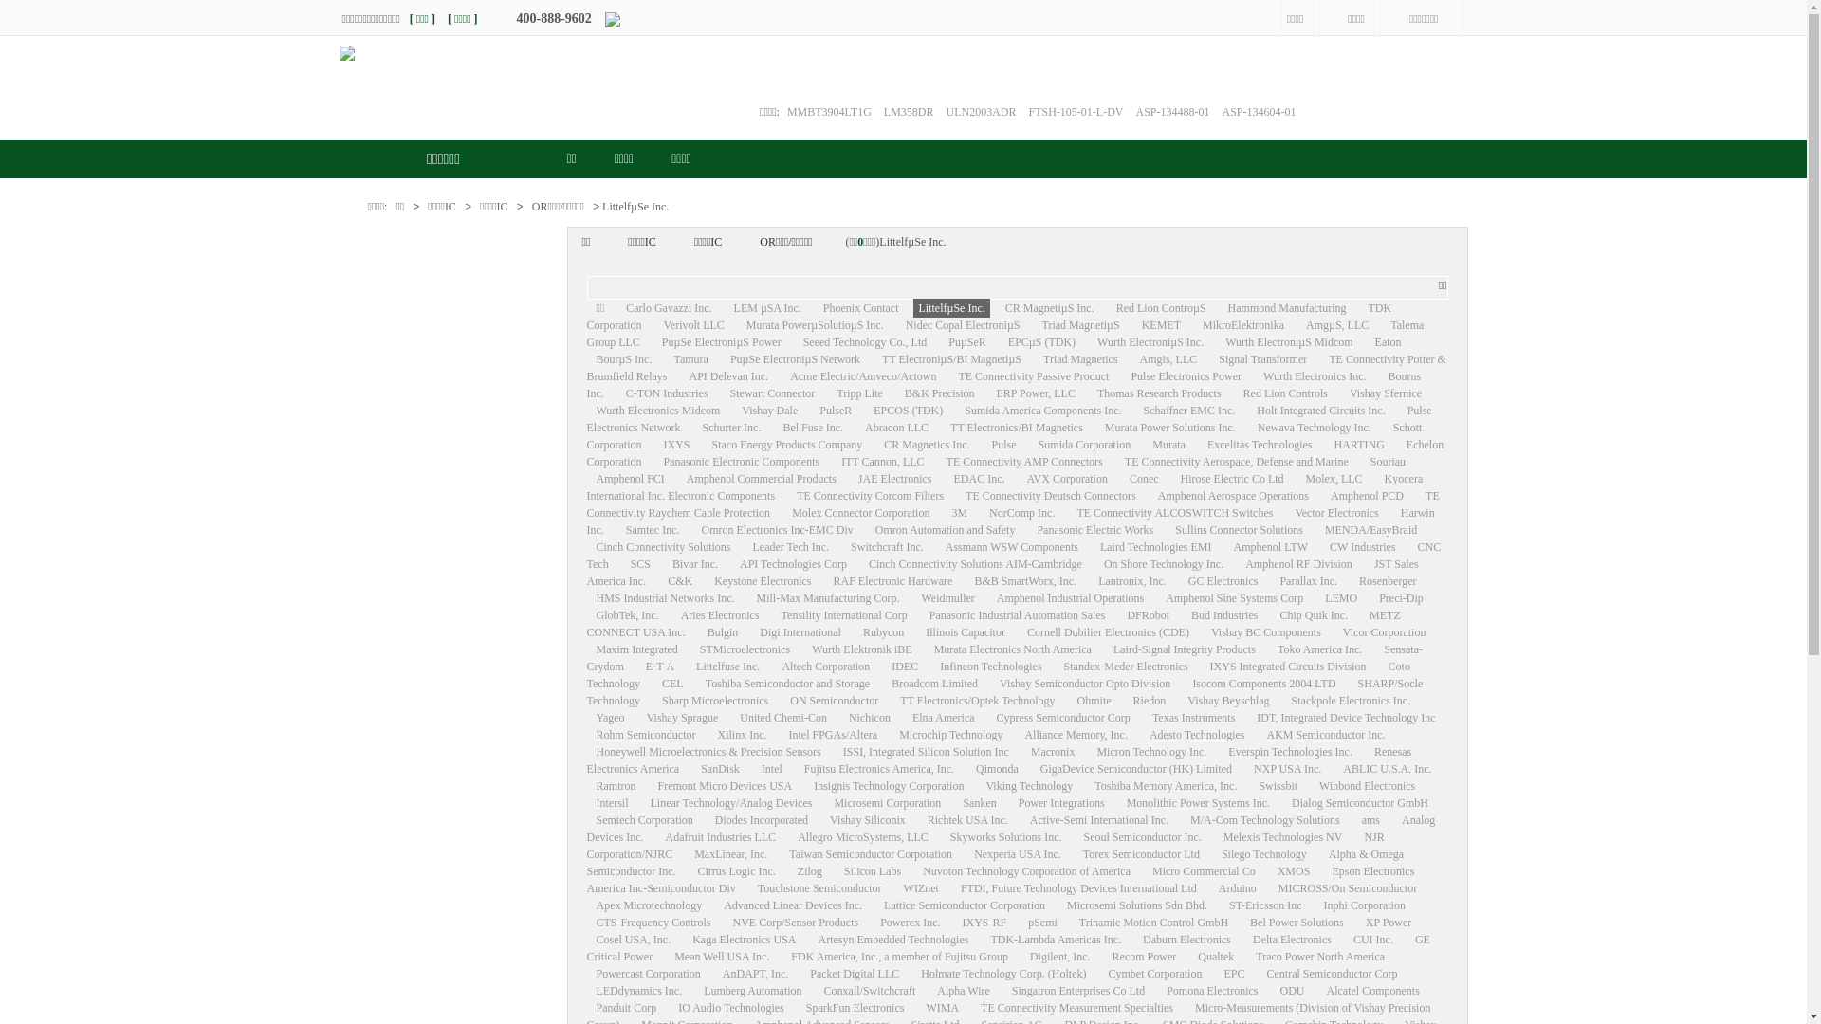  Describe the element at coordinates (943, 1008) in the screenshot. I see `WIMA` at that location.